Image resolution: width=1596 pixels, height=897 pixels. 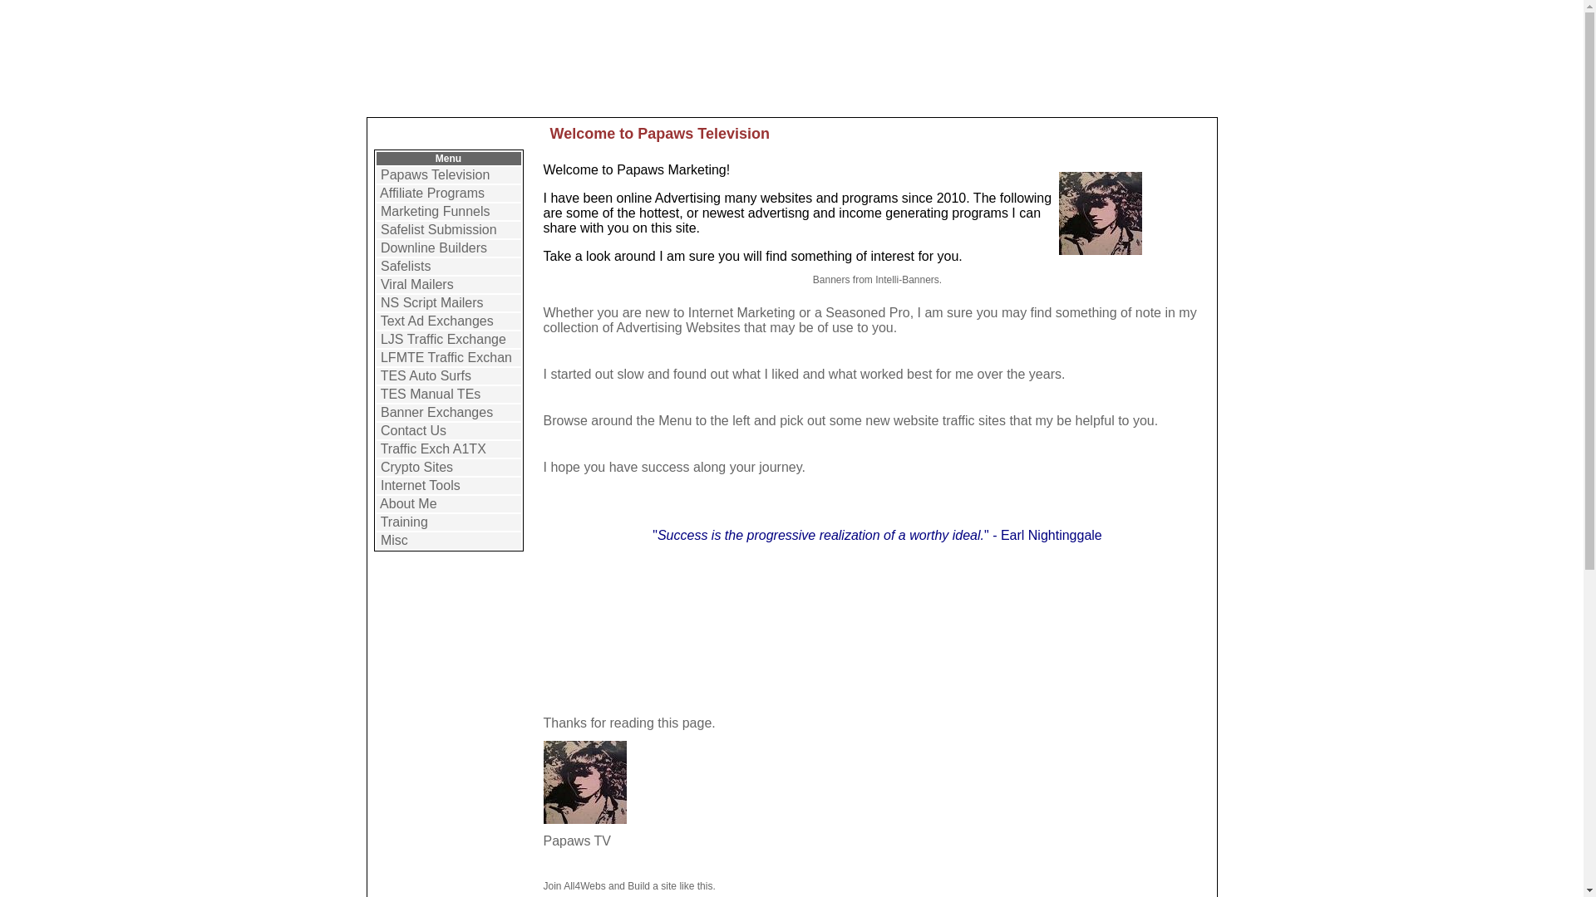 What do you see at coordinates (437, 412) in the screenshot?
I see `Banner Exchanges` at bounding box center [437, 412].